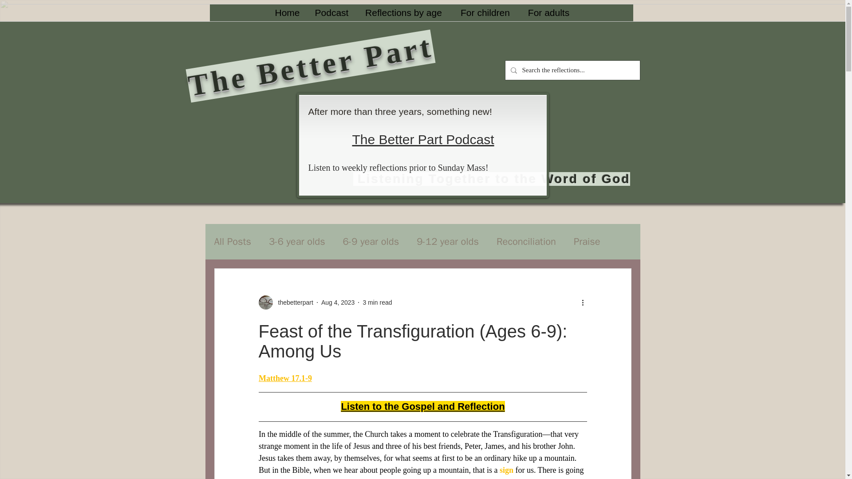  I want to click on Matthew 17.1-9, so click(285, 378).